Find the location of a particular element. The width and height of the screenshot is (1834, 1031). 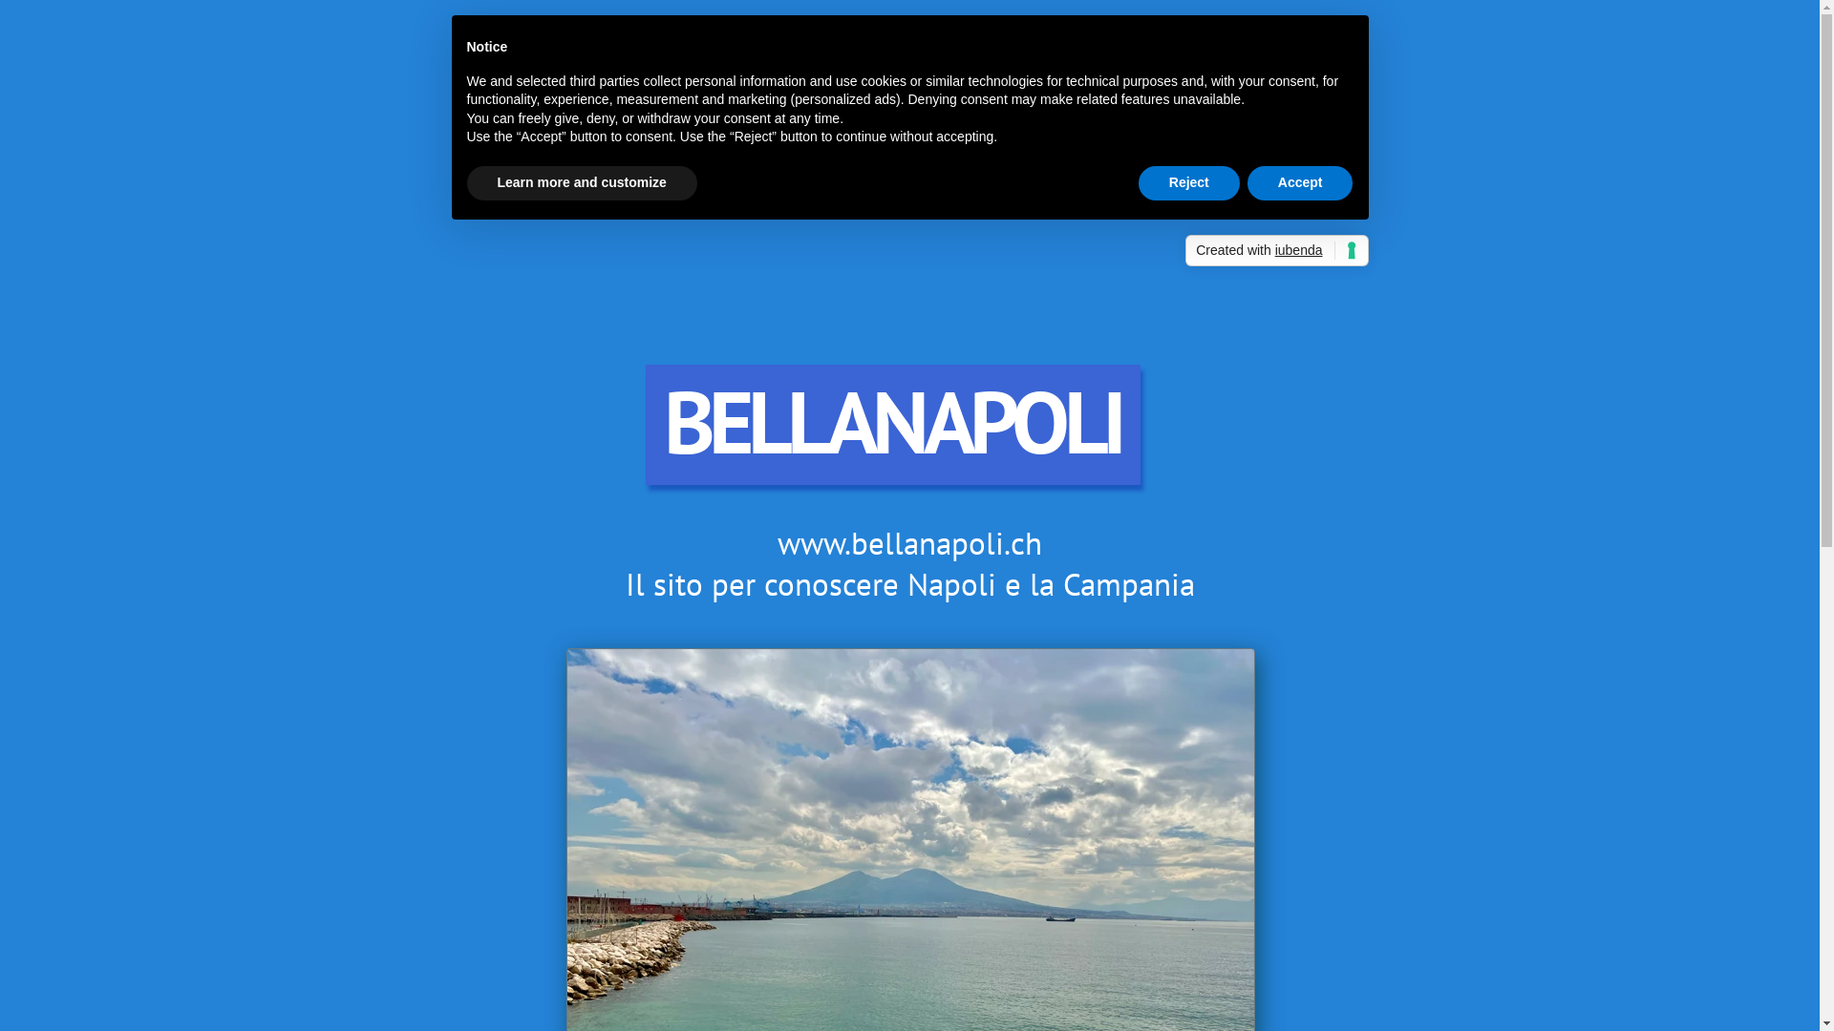

Reject is located at coordinates (1189, 183).